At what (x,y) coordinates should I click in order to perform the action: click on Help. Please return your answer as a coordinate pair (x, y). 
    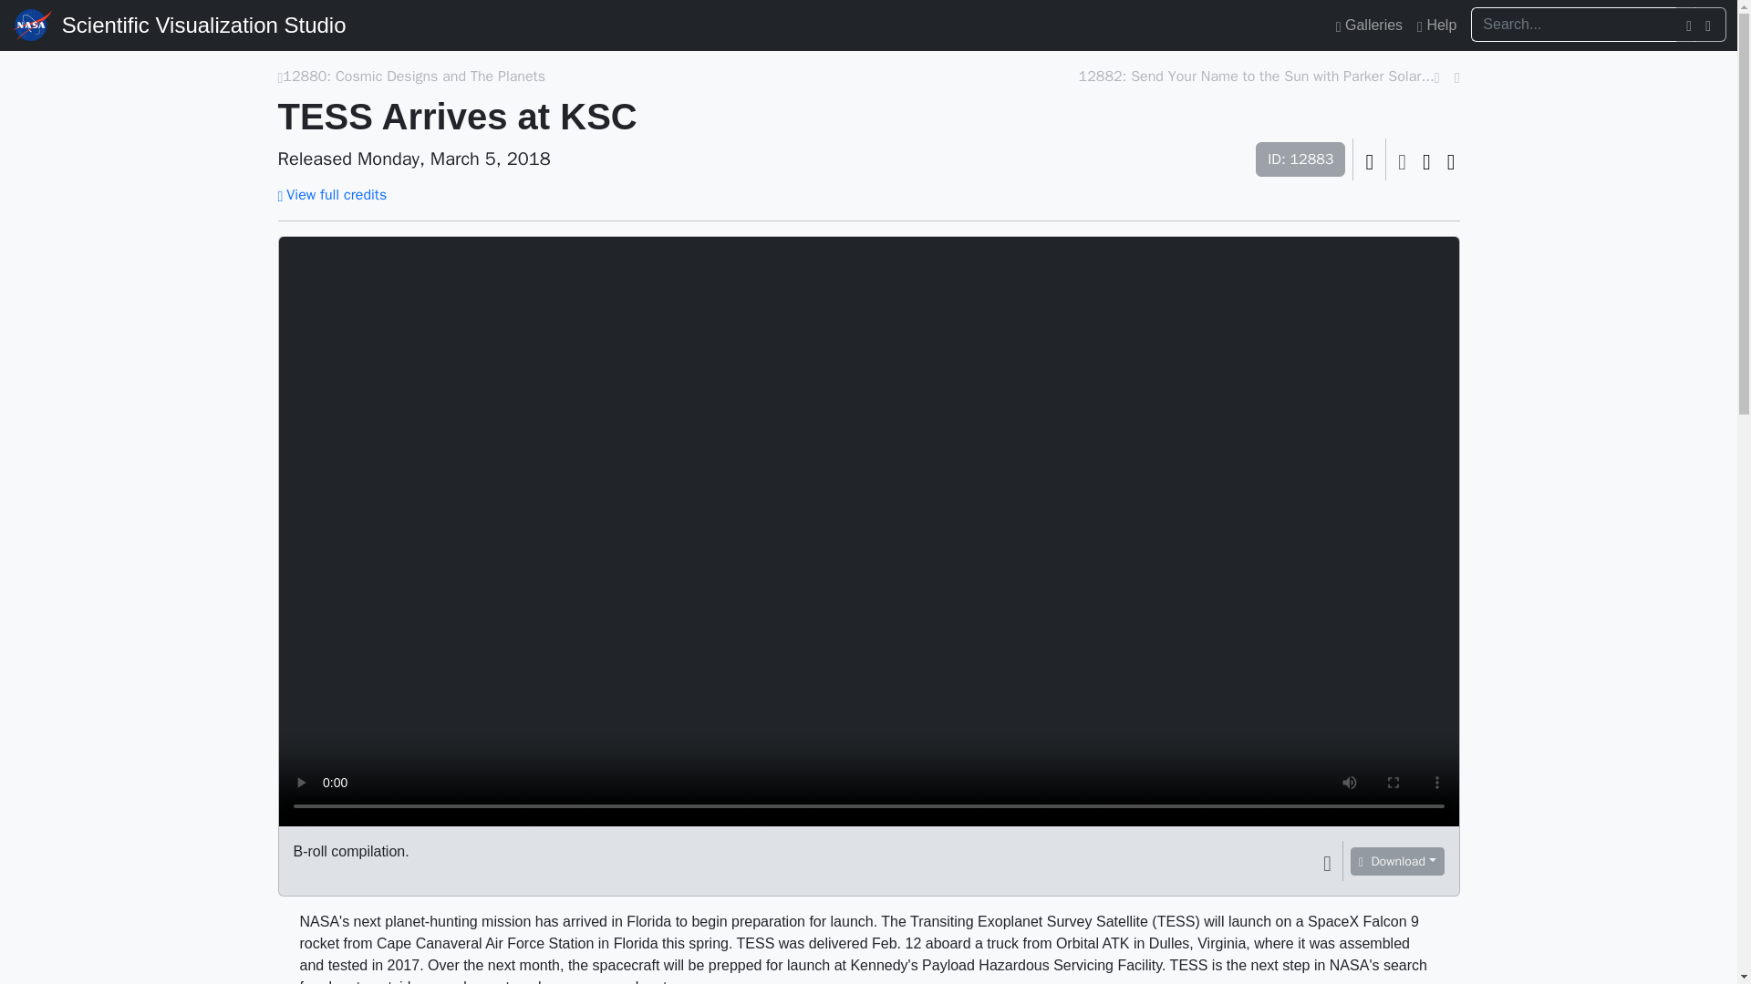
    Looking at the image, I should click on (1436, 25).